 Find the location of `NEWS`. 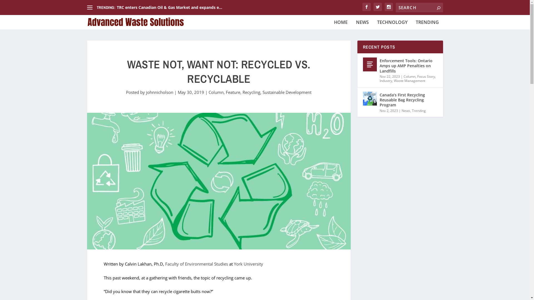

NEWS is located at coordinates (362, 22).